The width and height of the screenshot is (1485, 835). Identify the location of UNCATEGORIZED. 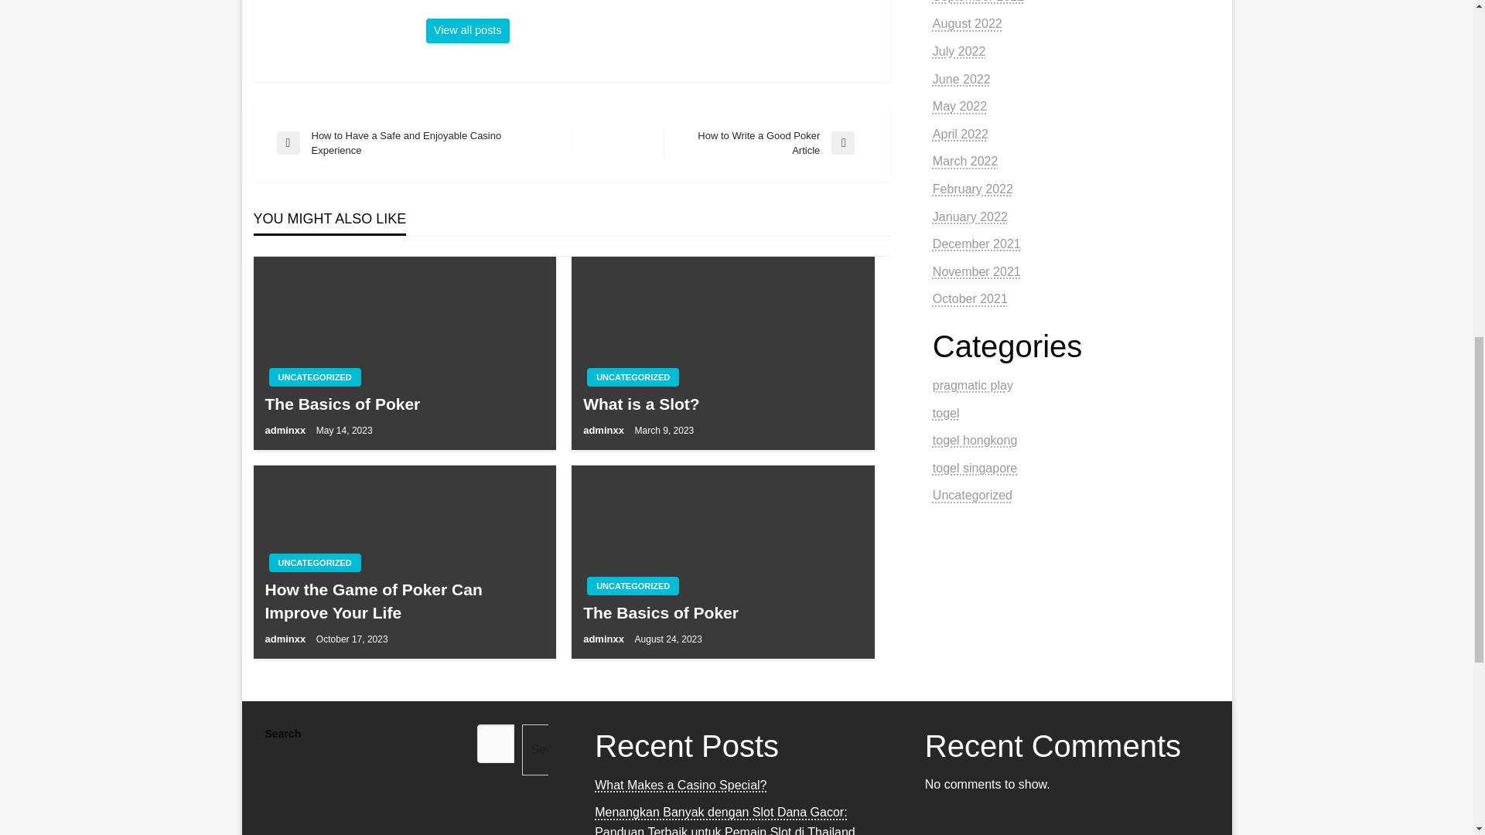
(467, 31).